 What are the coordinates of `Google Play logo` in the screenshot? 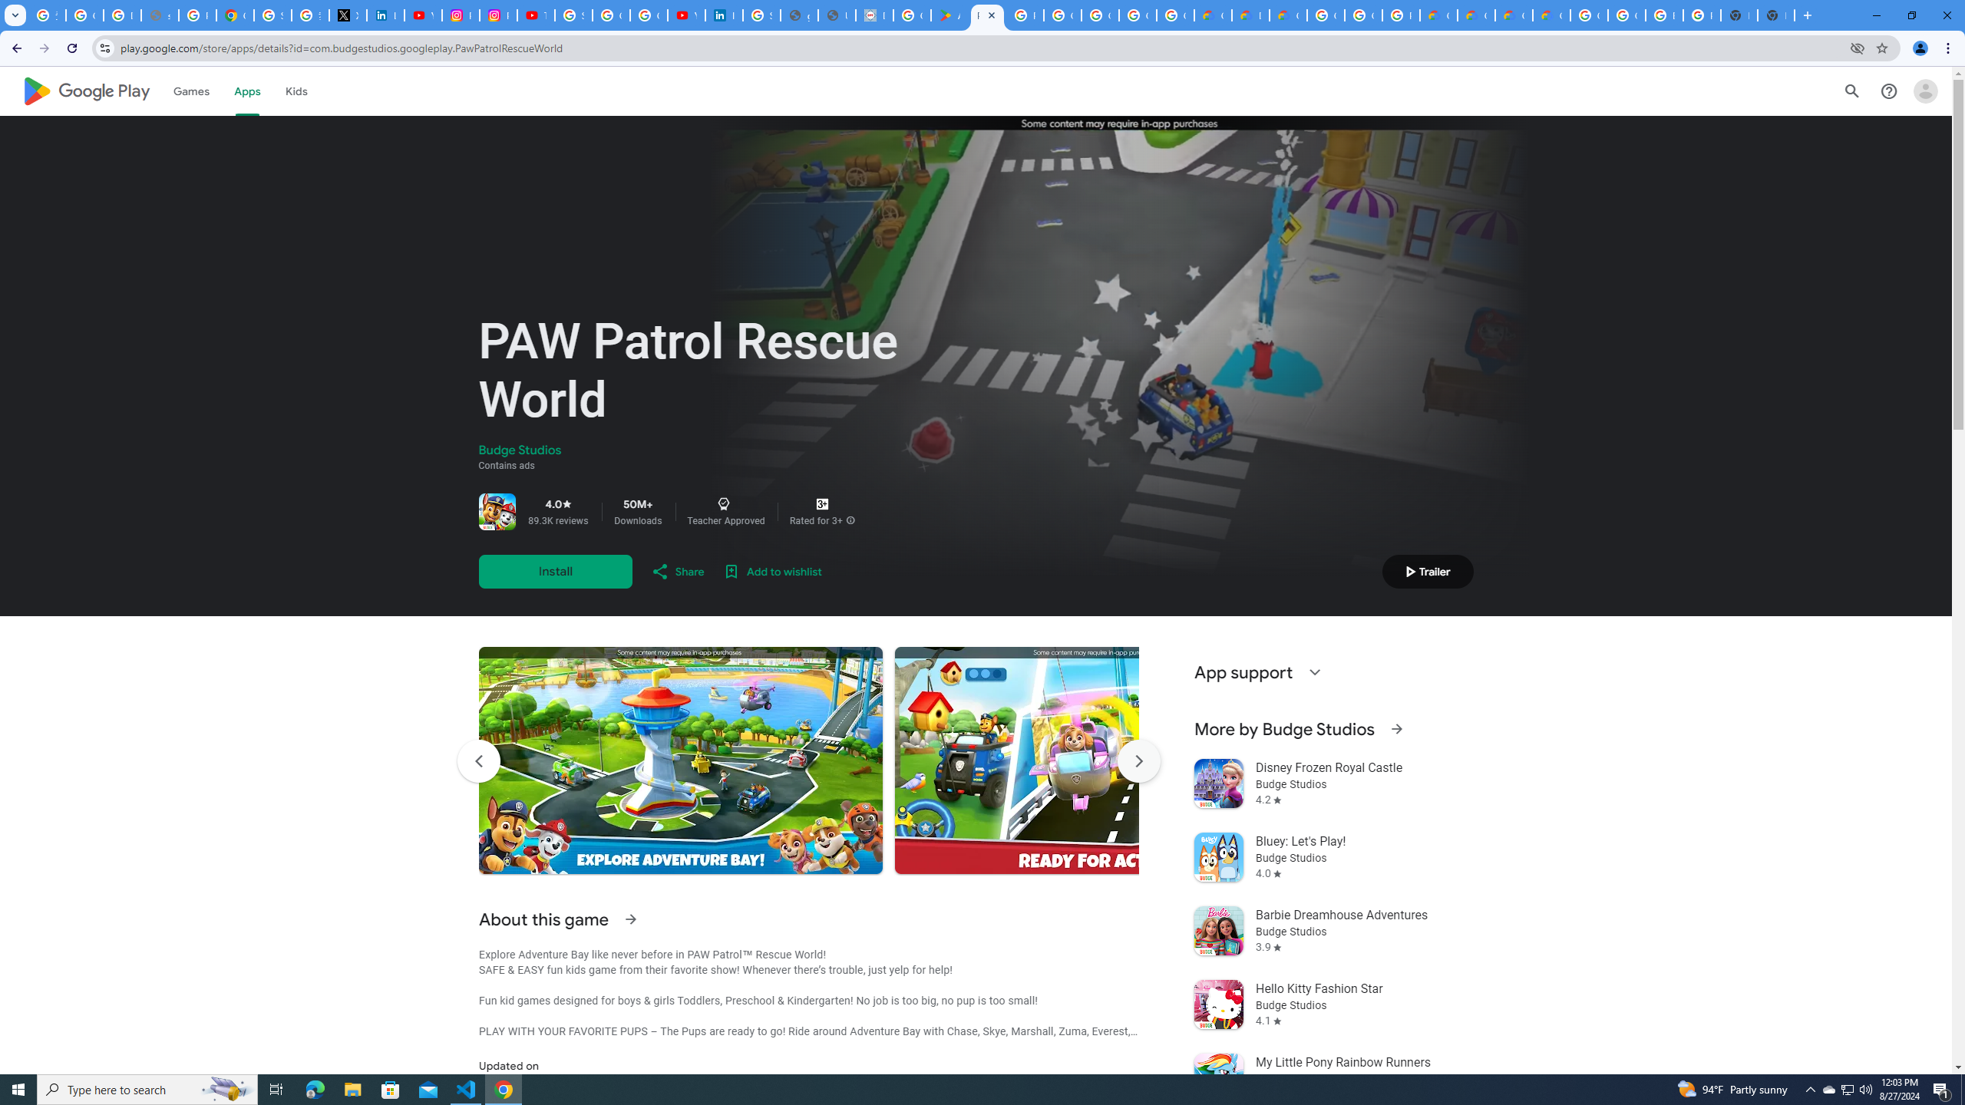 It's located at (86, 91).